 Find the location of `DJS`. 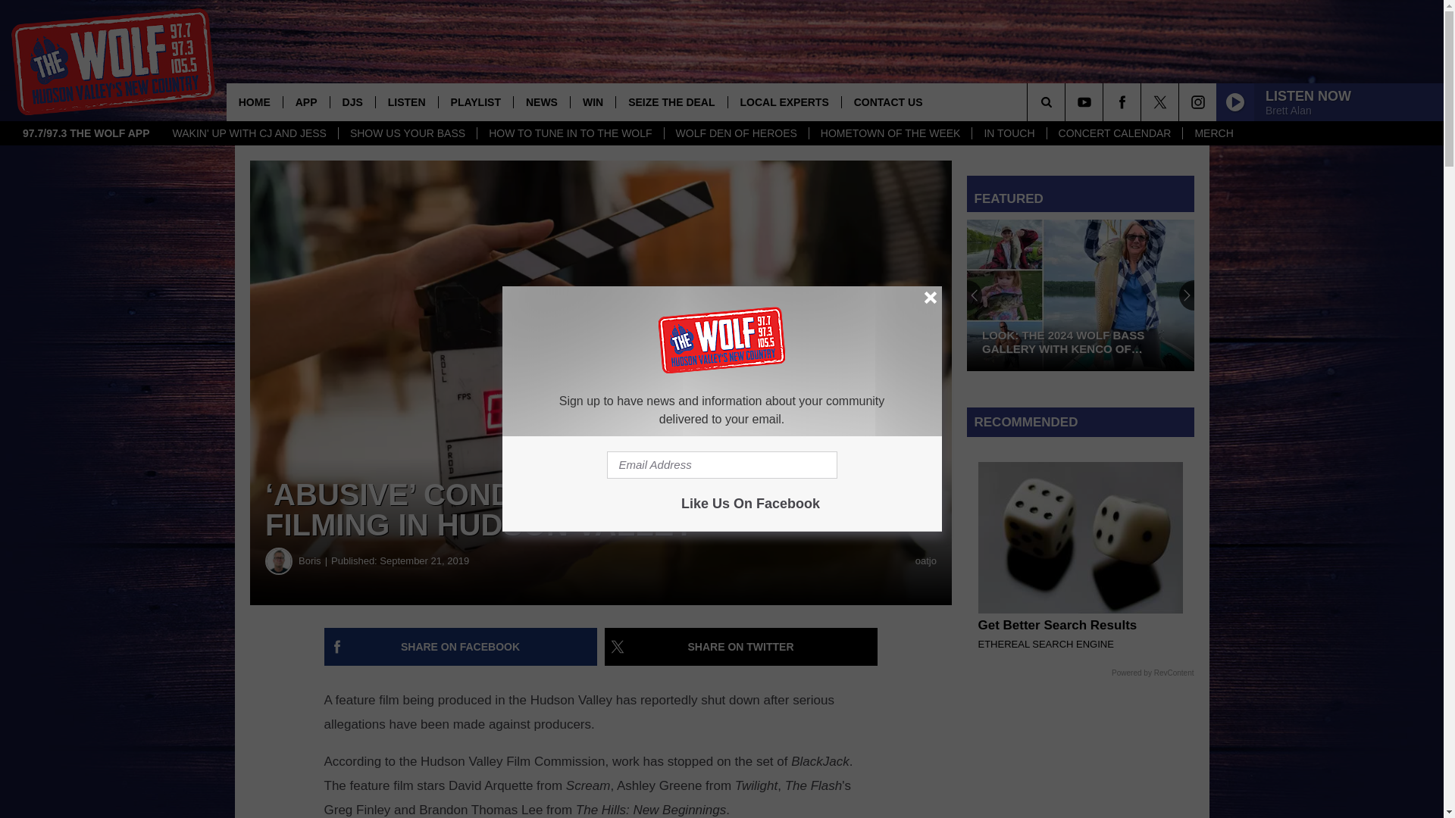

DJS is located at coordinates (352, 101).